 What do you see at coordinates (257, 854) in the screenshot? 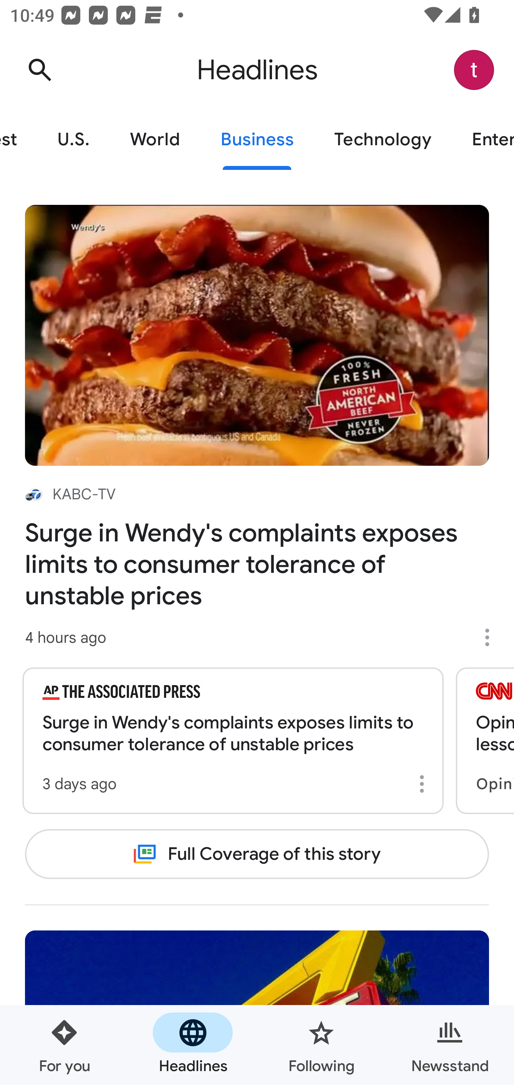
I see `Full Coverage of this story` at bounding box center [257, 854].